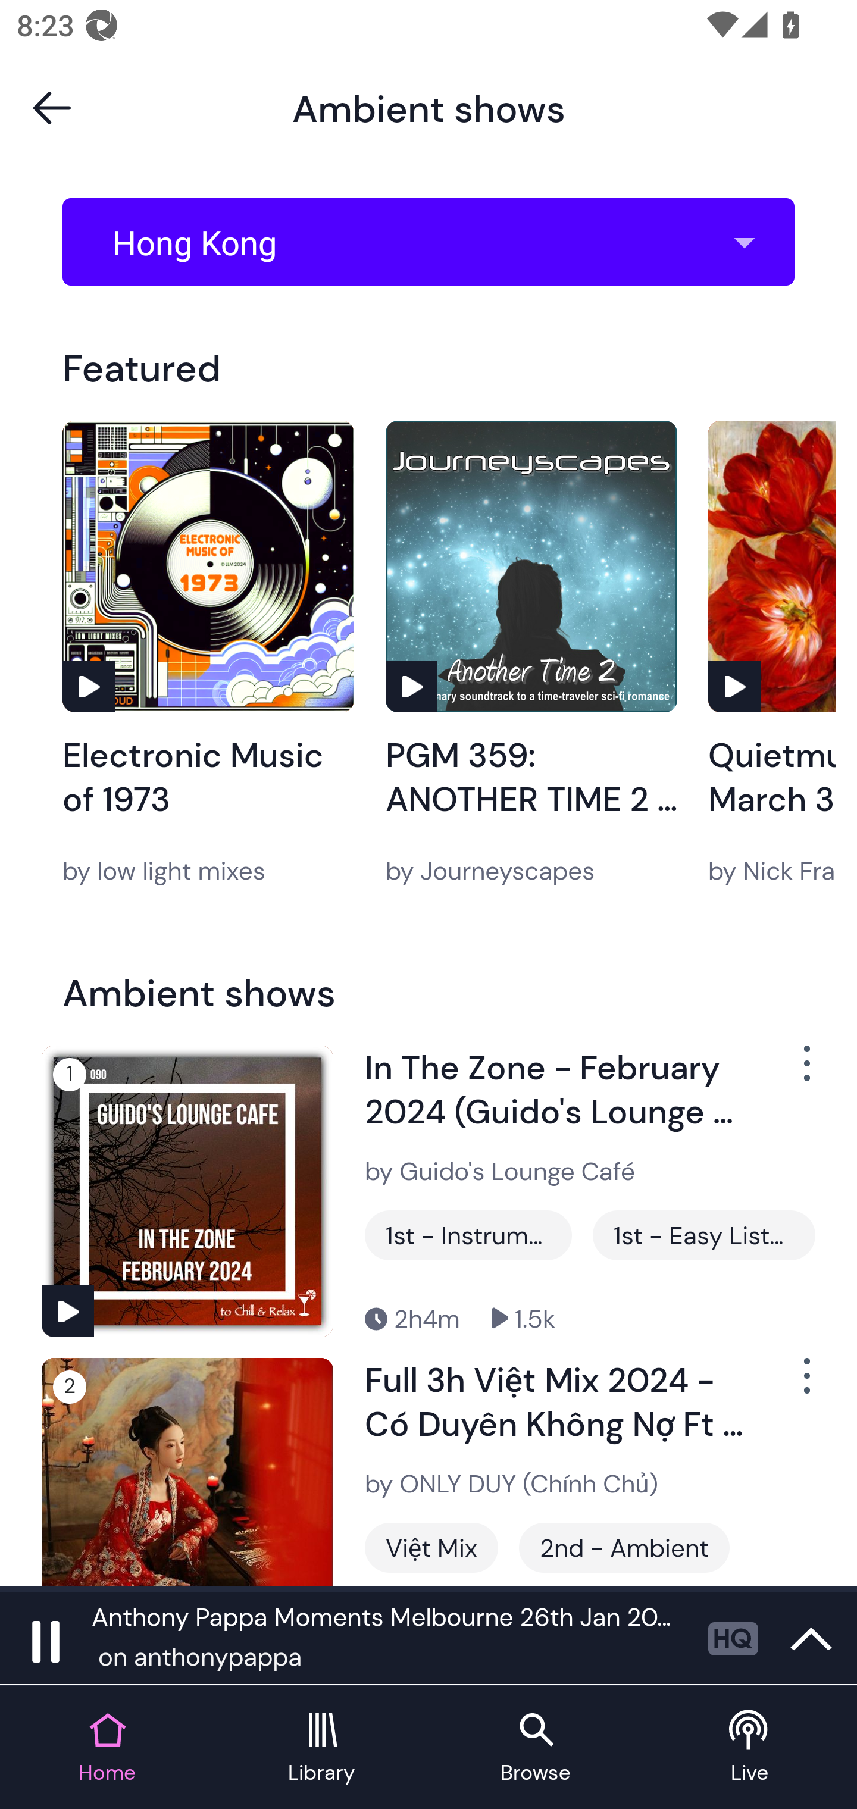 The width and height of the screenshot is (857, 1809). I want to click on Show Options Menu Button, so click(805, 1385).